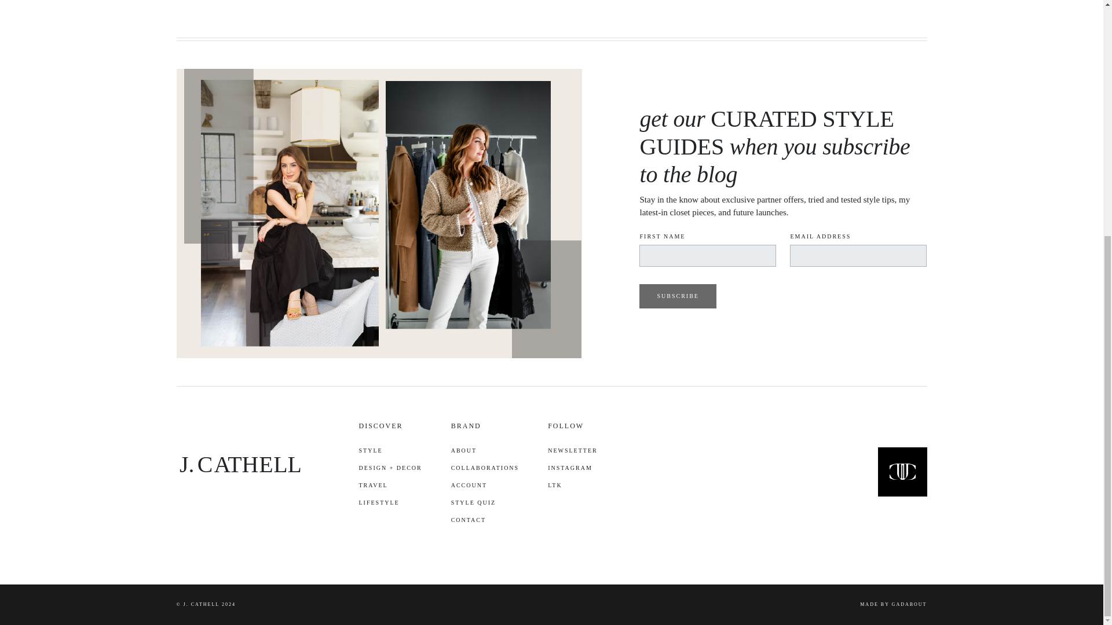 The height and width of the screenshot is (625, 1112). Describe the element at coordinates (390, 450) in the screenshot. I see `STYLE` at that location.